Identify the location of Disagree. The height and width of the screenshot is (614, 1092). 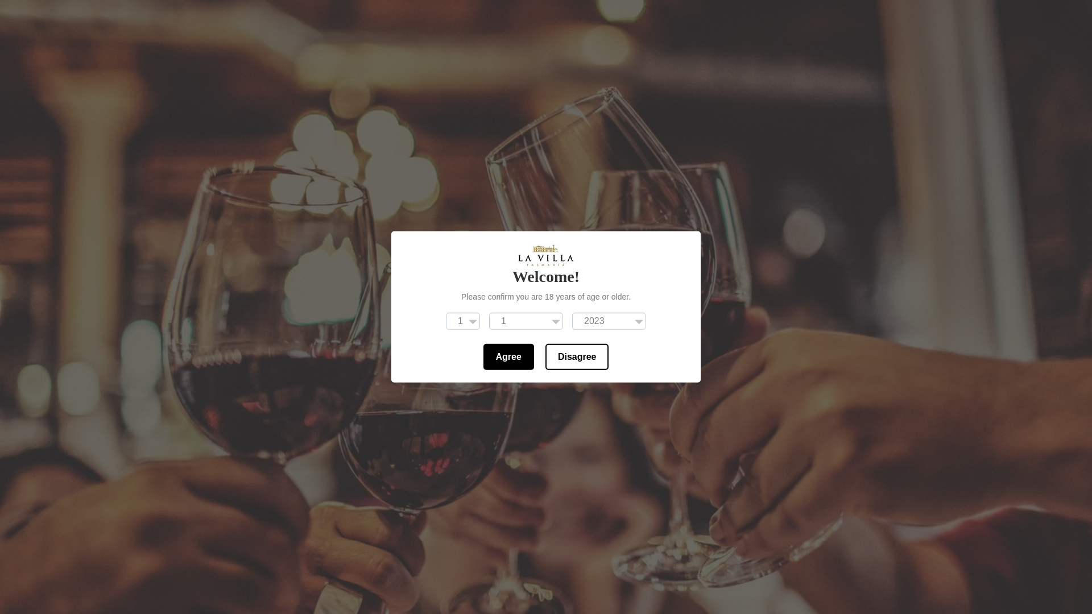
(577, 357).